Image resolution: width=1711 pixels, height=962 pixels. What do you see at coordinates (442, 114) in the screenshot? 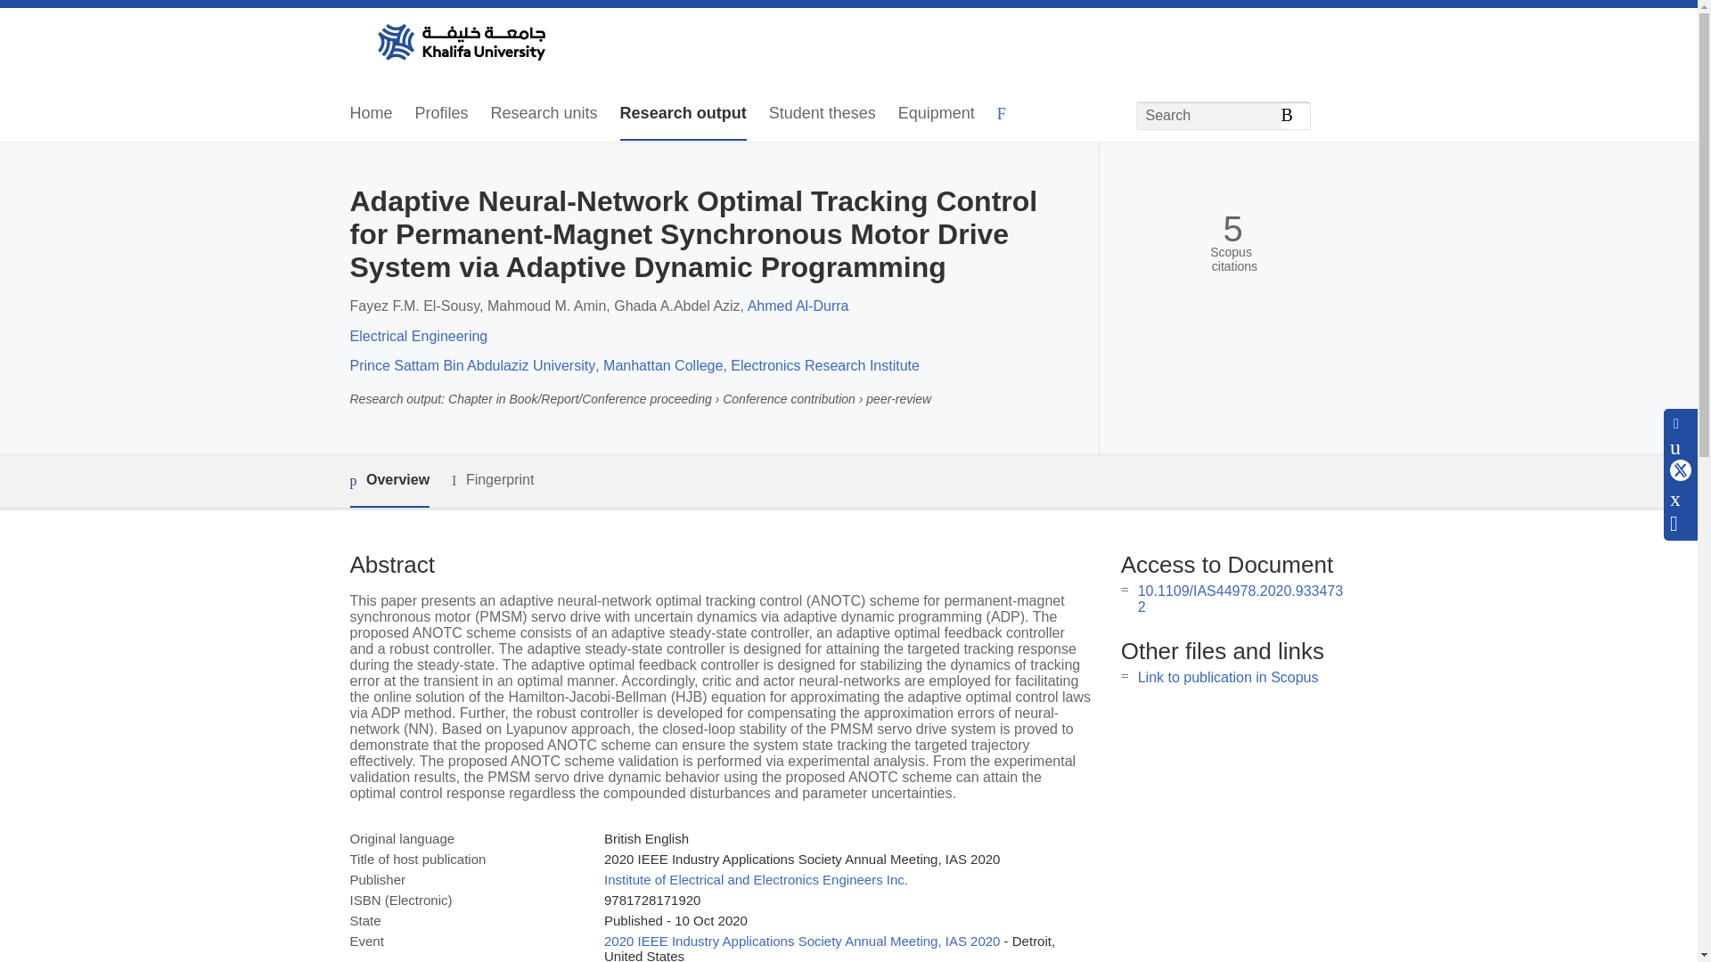
I see `Profiles` at bounding box center [442, 114].